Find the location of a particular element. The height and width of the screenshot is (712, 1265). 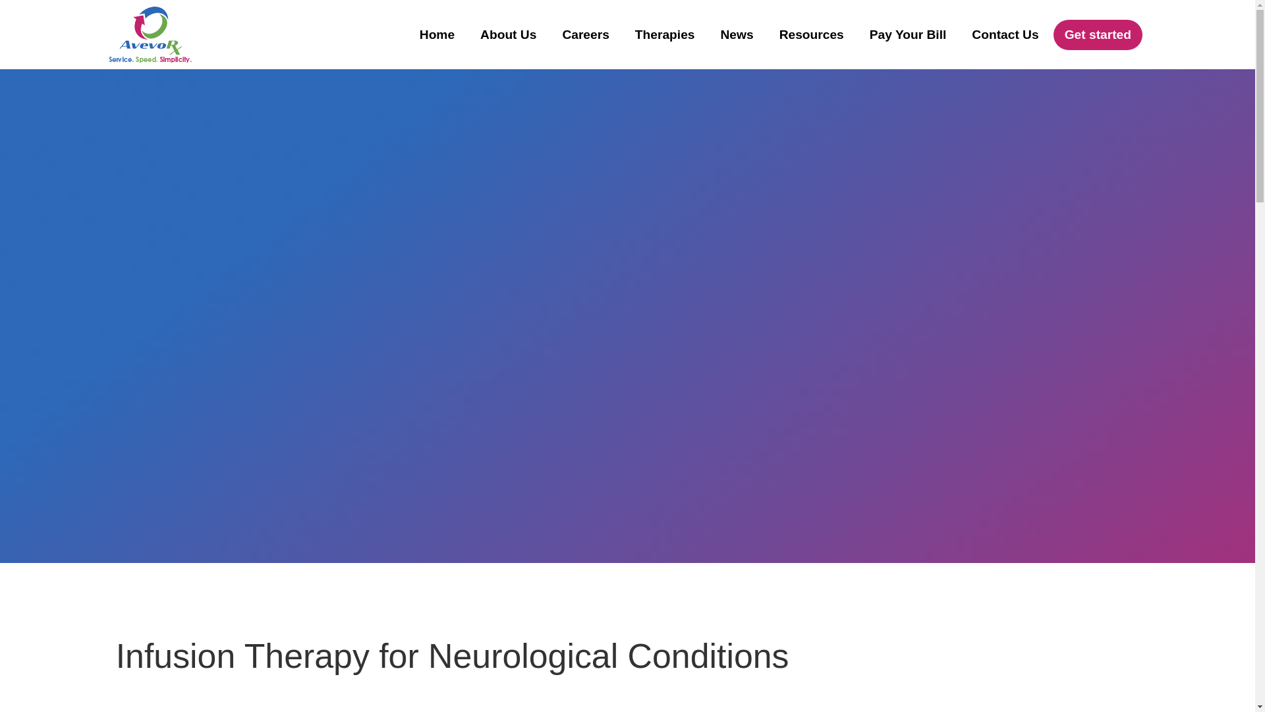

About Us is located at coordinates (509, 34).